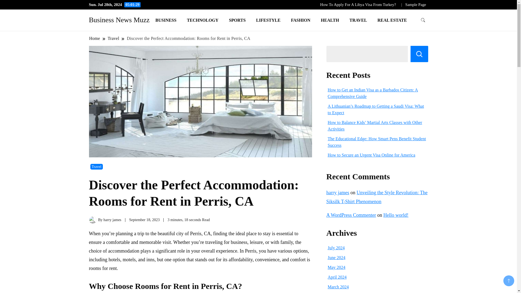 This screenshot has height=293, width=521. I want to click on How To Apply For A Libya Visa From Turkey?, so click(358, 4).